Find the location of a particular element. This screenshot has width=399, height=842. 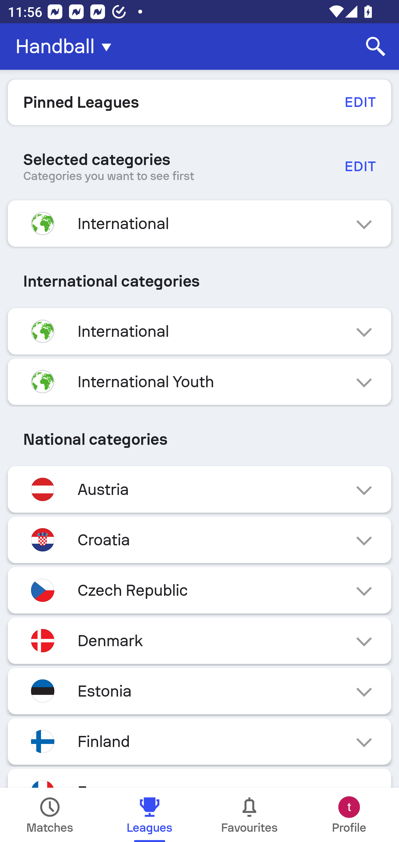

International is located at coordinates (199, 223).